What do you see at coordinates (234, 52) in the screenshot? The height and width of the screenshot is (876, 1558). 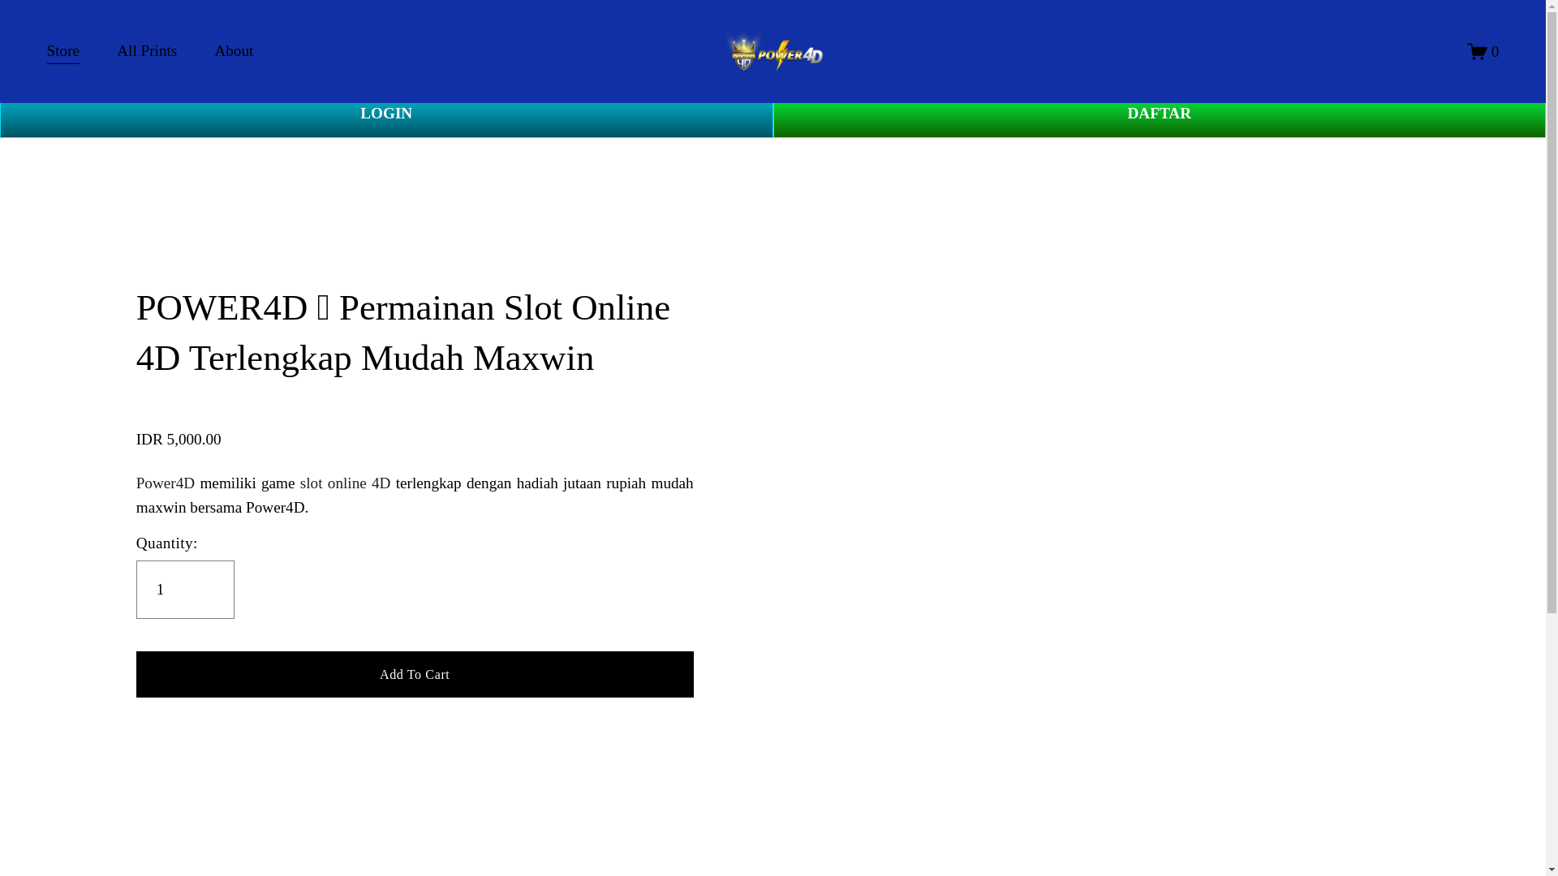 I see `About` at bounding box center [234, 52].